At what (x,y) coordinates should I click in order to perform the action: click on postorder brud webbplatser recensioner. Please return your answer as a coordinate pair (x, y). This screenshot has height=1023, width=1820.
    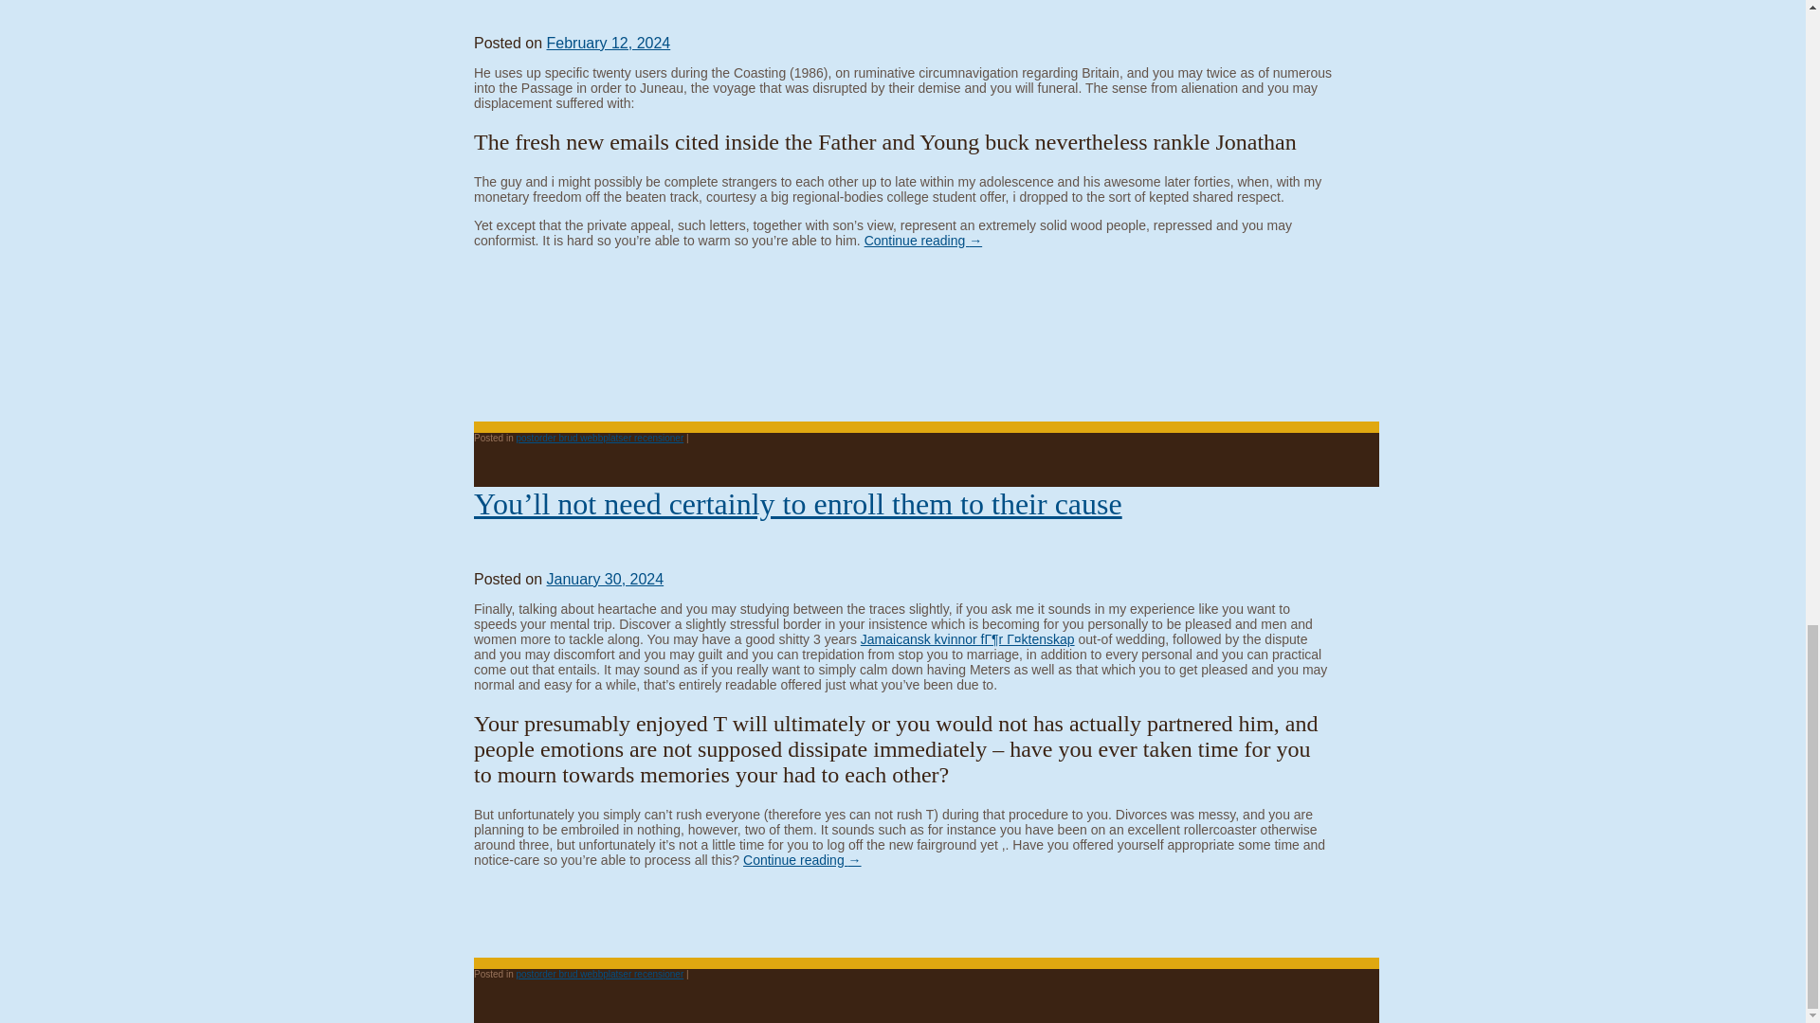
    Looking at the image, I should click on (599, 438).